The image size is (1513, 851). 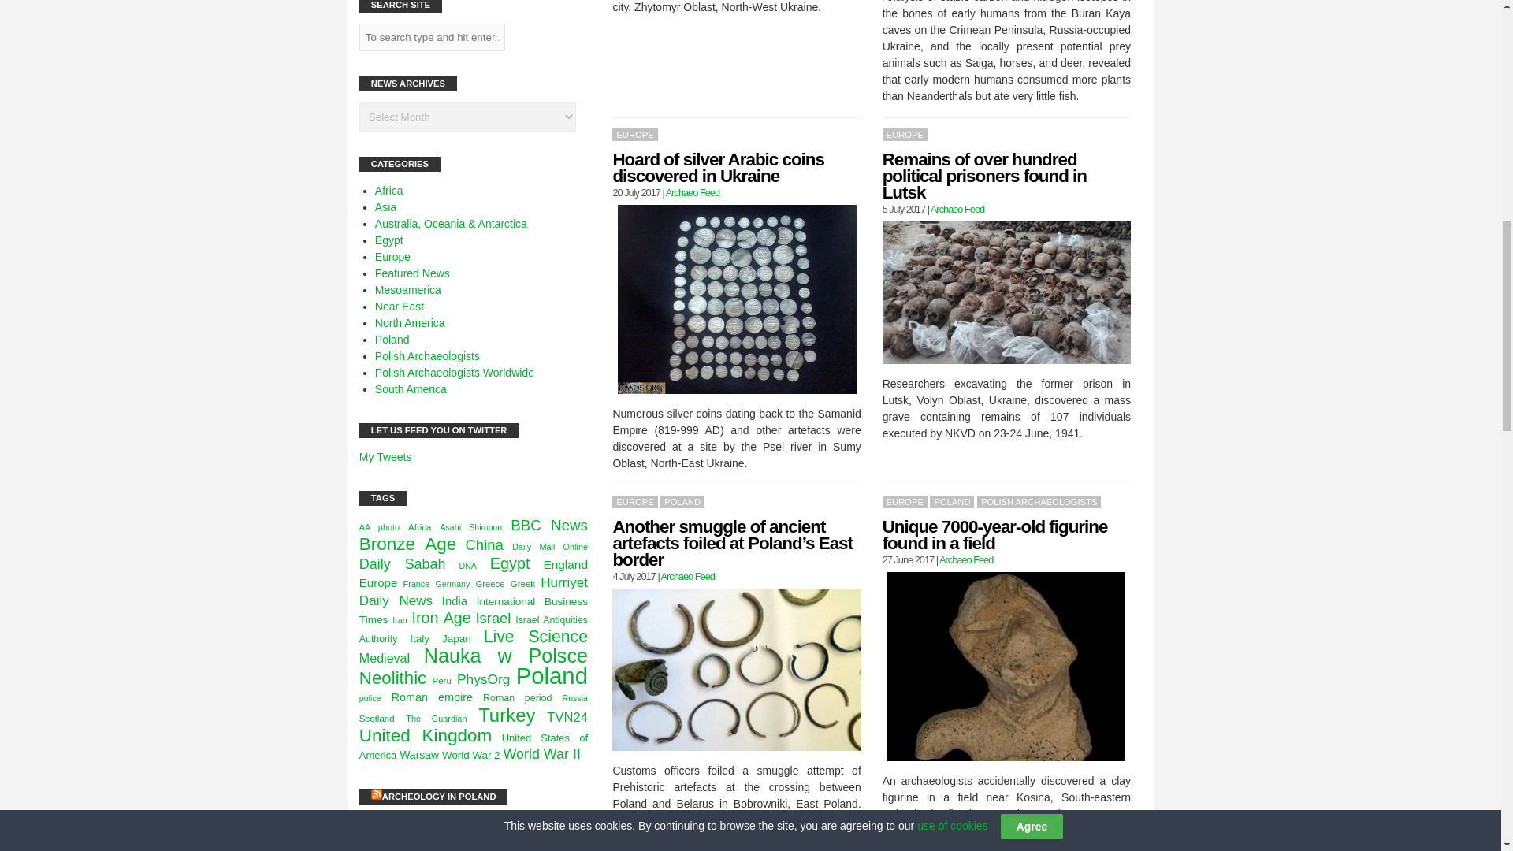 What do you see at coordinates (903, 210) in the screenshot?
I see `Wednesday, Jul 5, 2017, 1:00 am` at bounding box center [903, 210].